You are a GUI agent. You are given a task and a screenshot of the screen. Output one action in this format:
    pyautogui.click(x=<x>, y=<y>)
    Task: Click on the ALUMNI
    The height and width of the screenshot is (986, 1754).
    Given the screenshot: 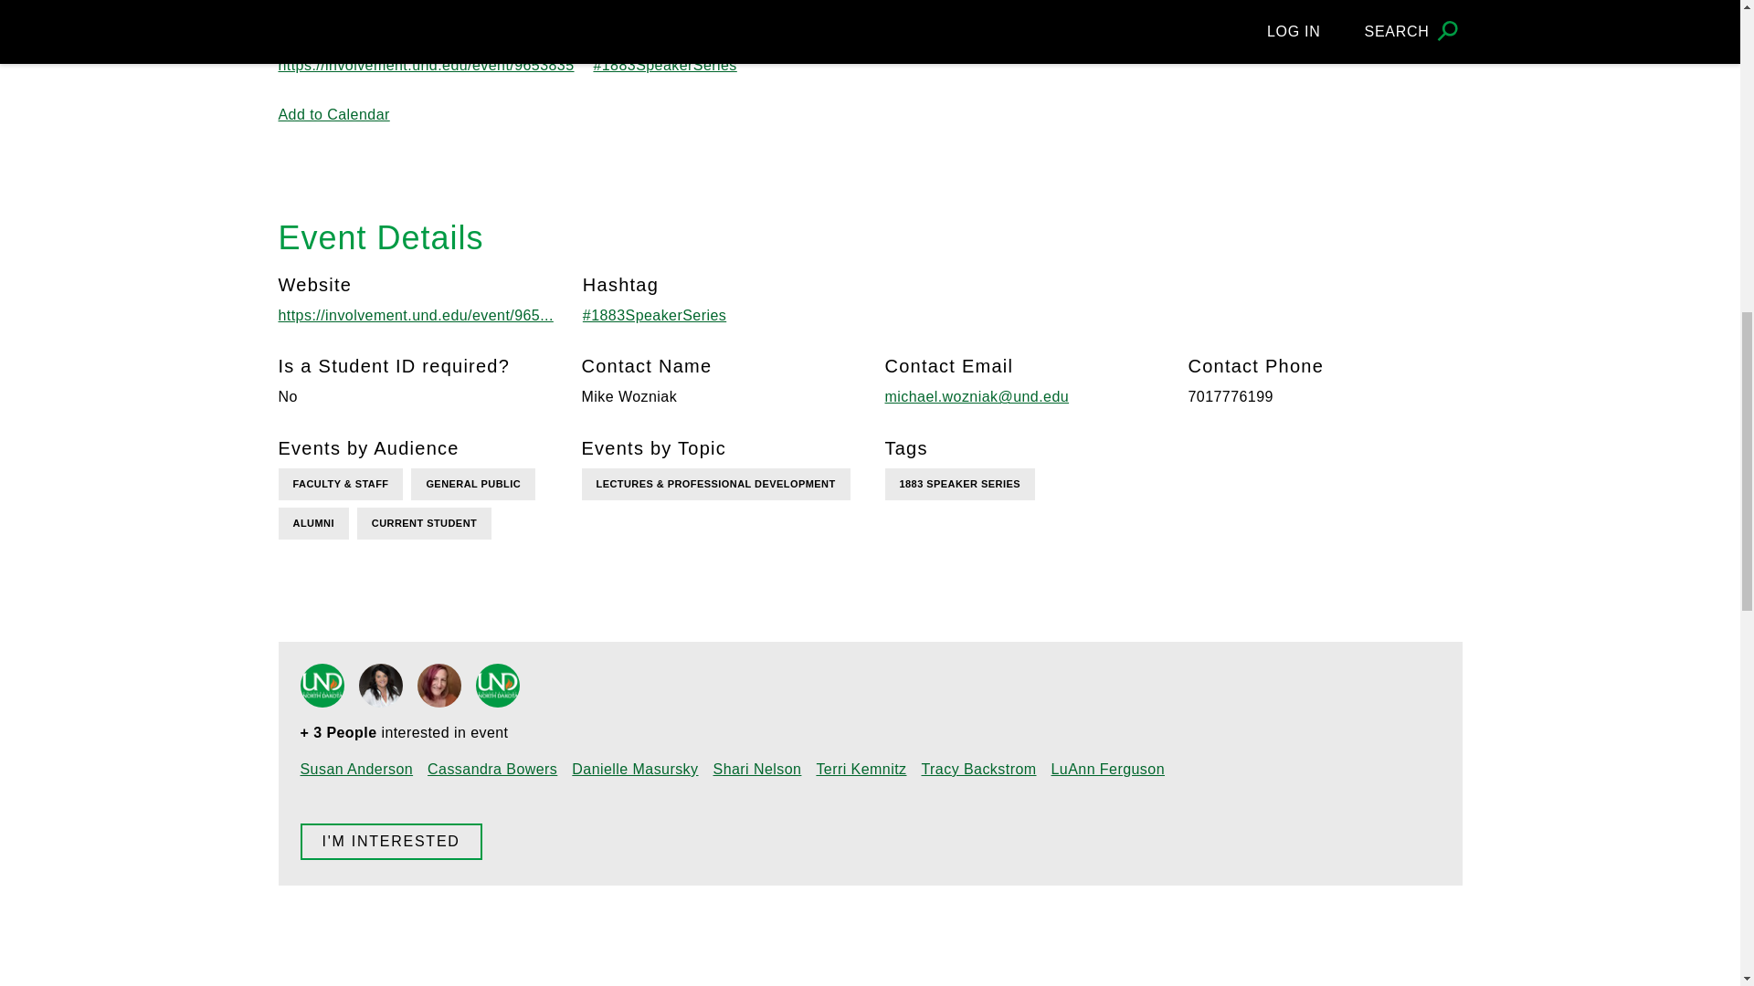 What is the action you would take?
    pyautogui.click(x=312, y=523)
    